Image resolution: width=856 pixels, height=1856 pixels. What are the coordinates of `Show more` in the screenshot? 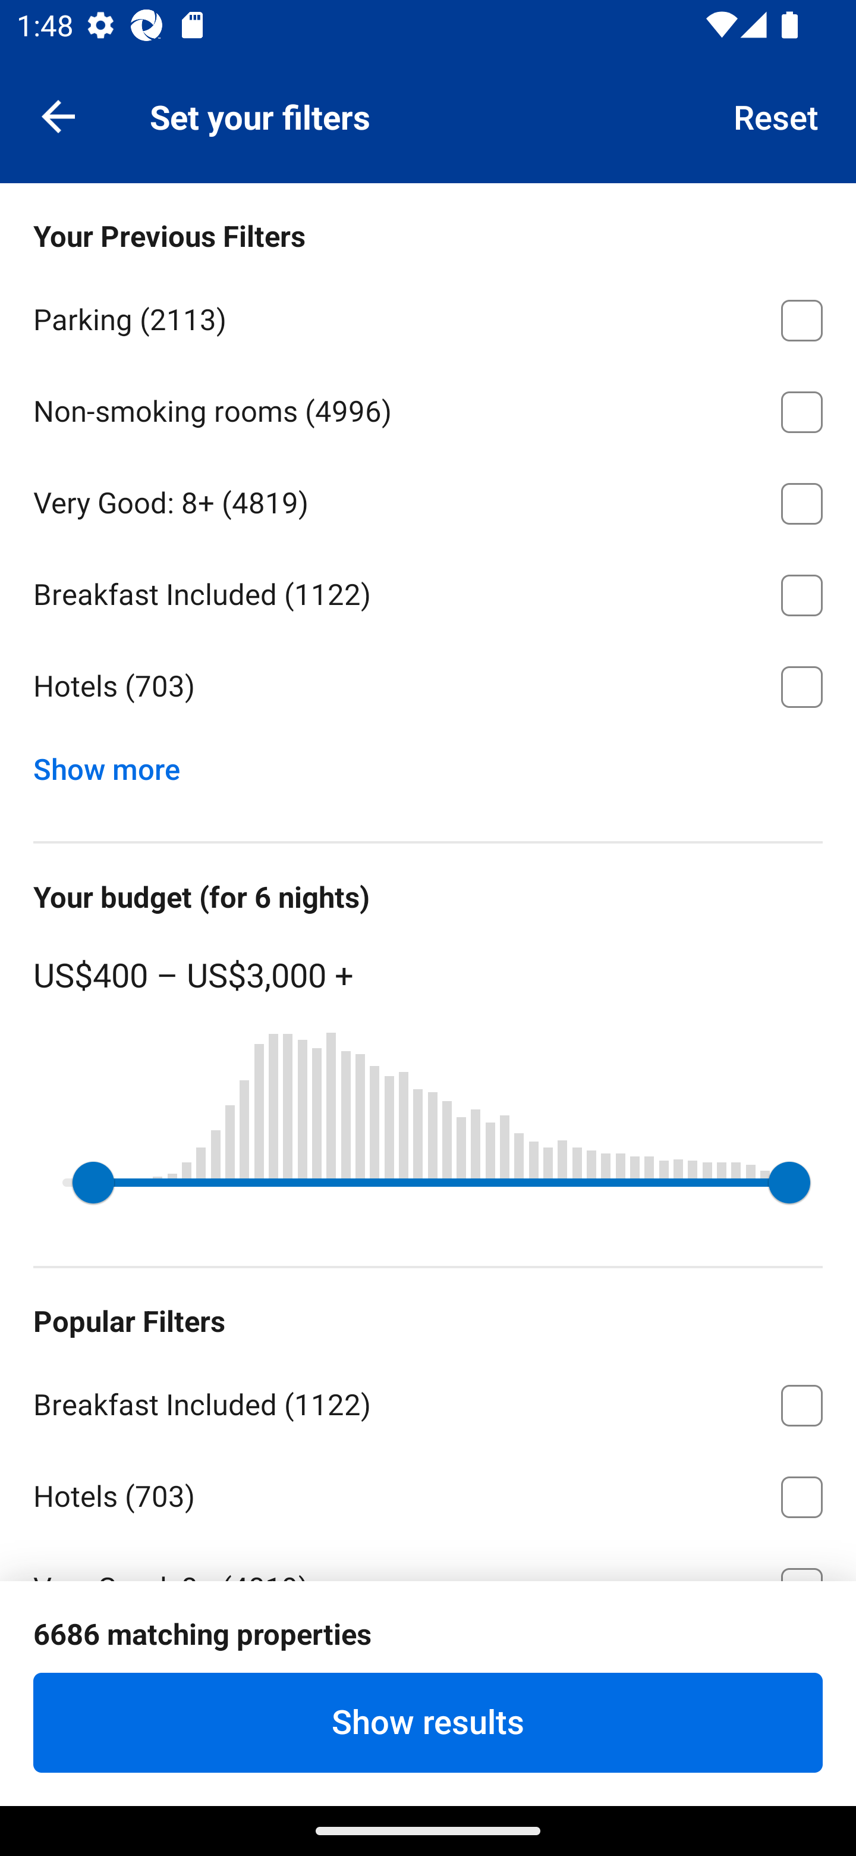 It's located at (115, 764).